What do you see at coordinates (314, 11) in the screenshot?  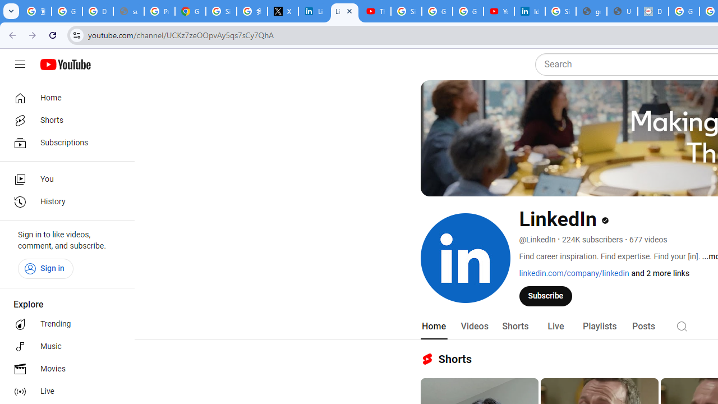 I see `LinkedIn Privacy Policy` at bounding box center [314, 11].